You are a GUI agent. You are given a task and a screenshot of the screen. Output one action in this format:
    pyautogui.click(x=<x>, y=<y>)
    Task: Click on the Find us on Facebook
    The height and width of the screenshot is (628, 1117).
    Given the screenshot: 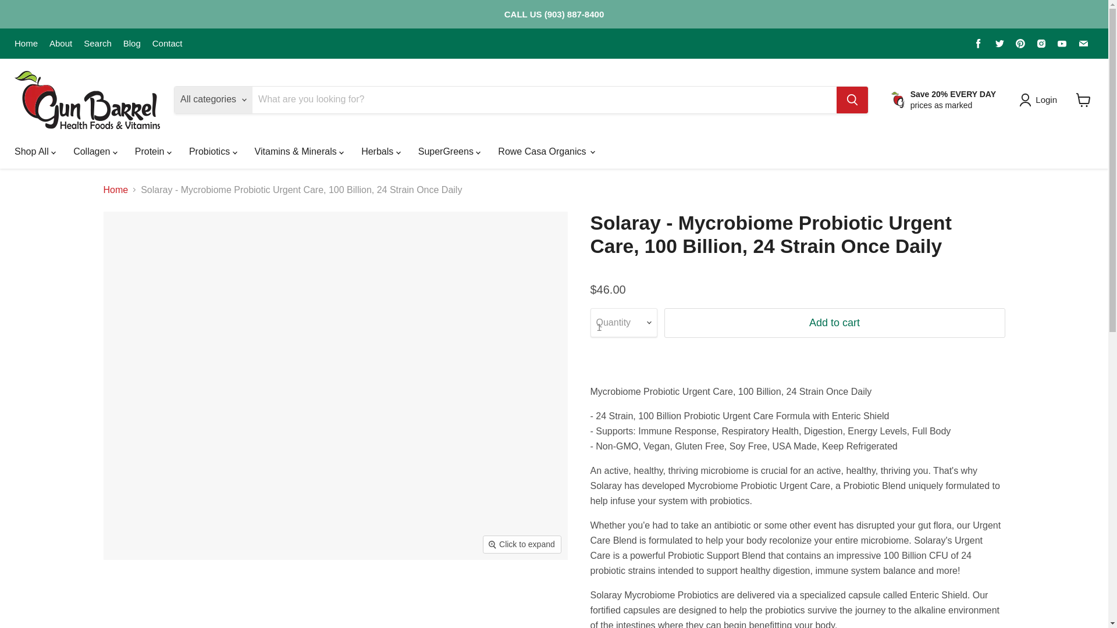 What is the action you would take?
    pyautogui.click(x=979, y=43)
    